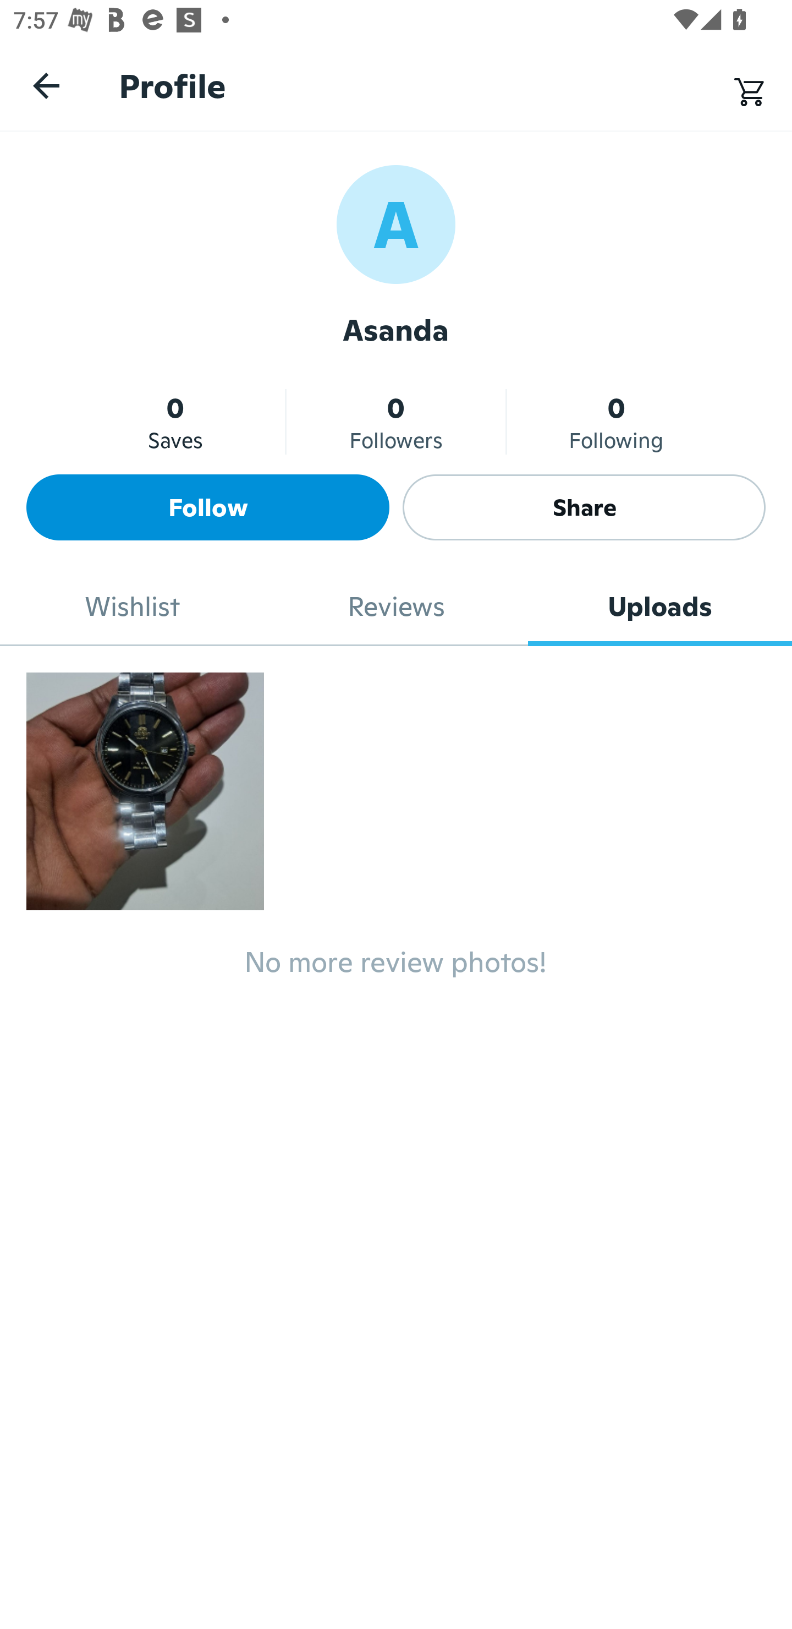 The image size is (792, 1629). Describe the element at coordinates (660, 606) in the screenshot. I see `Uploads` at that location.